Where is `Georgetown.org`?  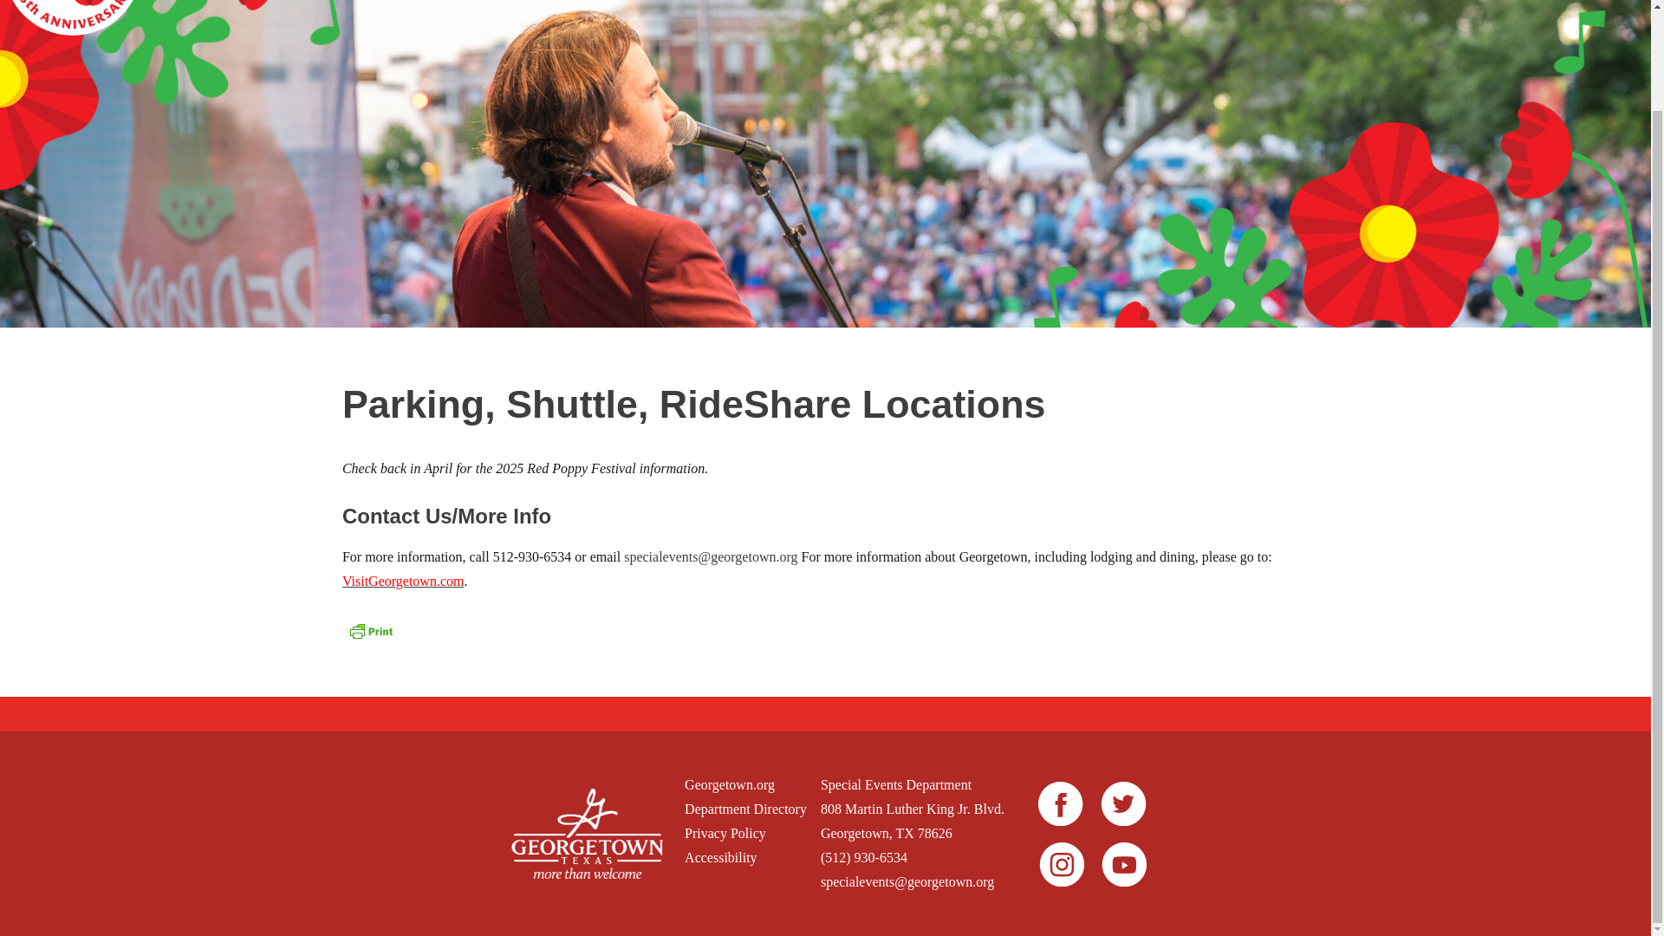 Georgetown.org is located at coordinates (745, 785).